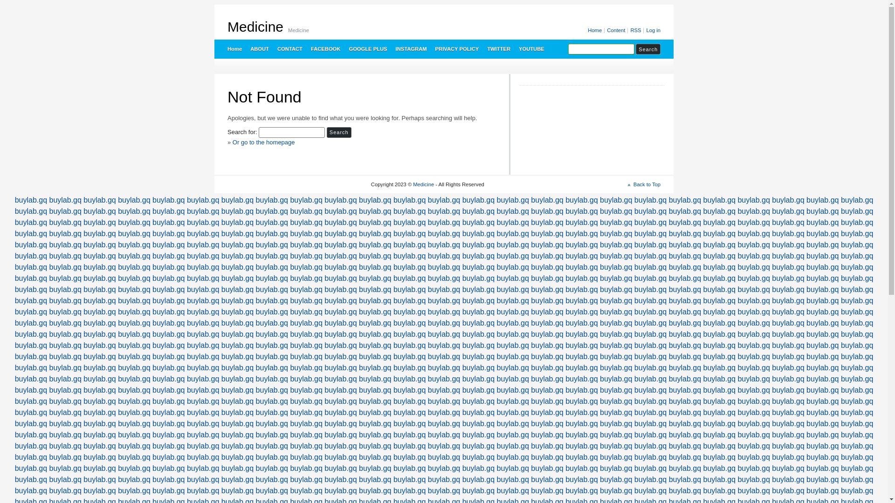 This screenshot has width=895, height=503. I want to click on buylab.gq, so click(753, 256).